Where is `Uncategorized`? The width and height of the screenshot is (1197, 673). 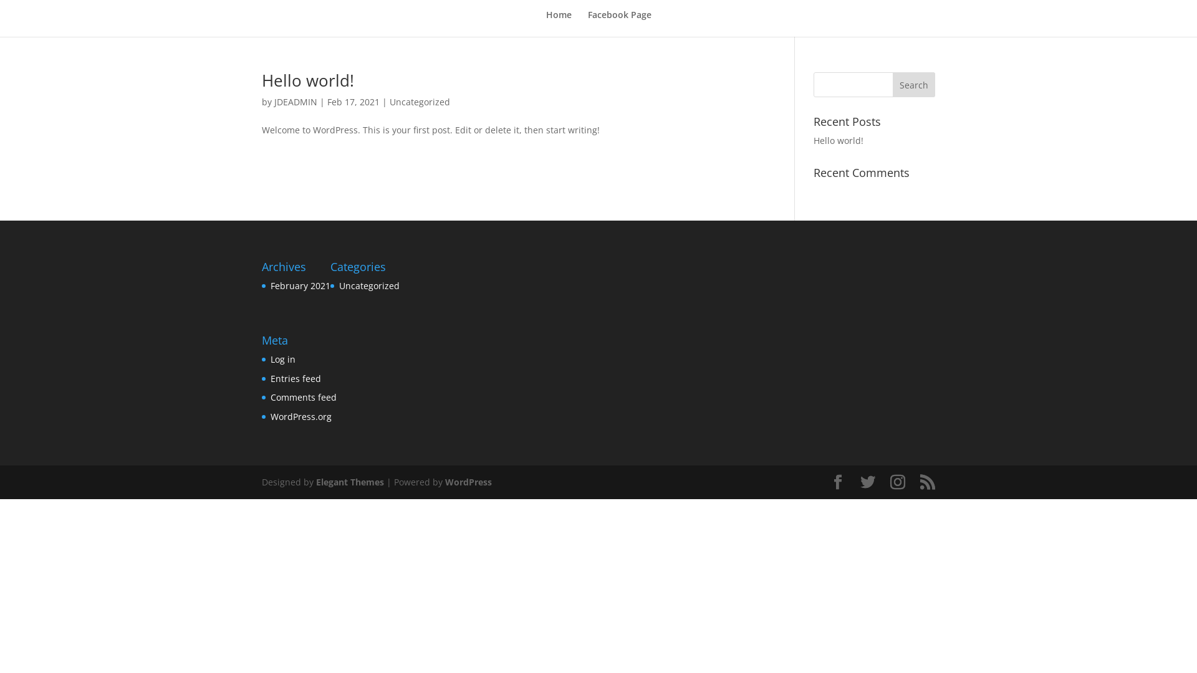
Uncategorized is located at coordinates (369, 285).